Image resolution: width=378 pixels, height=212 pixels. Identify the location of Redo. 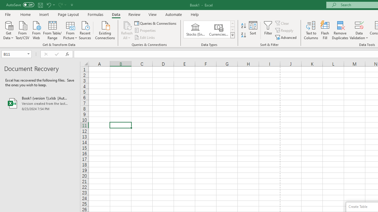
(62, 5).